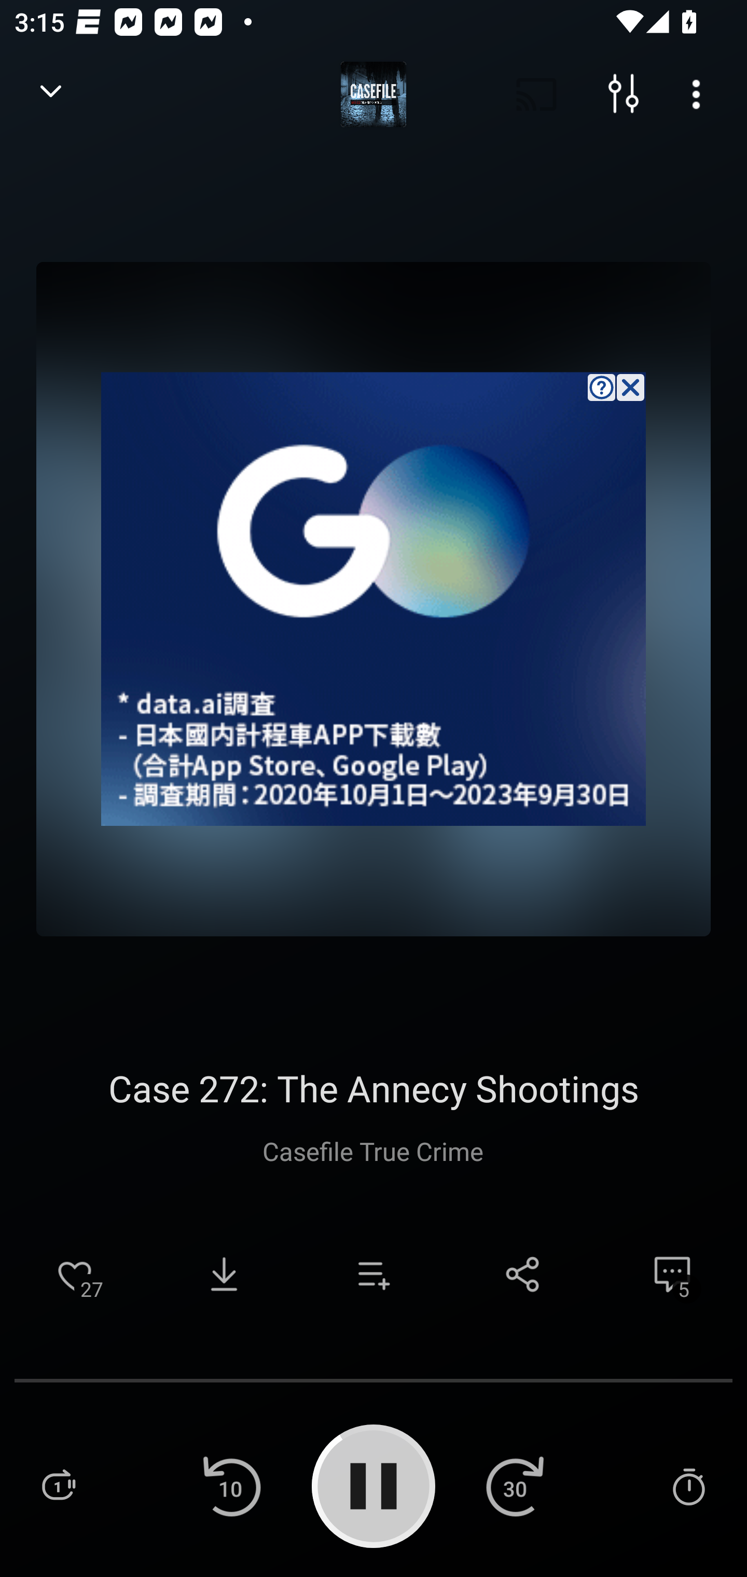  I want to click on Share, so click(523, 1274).